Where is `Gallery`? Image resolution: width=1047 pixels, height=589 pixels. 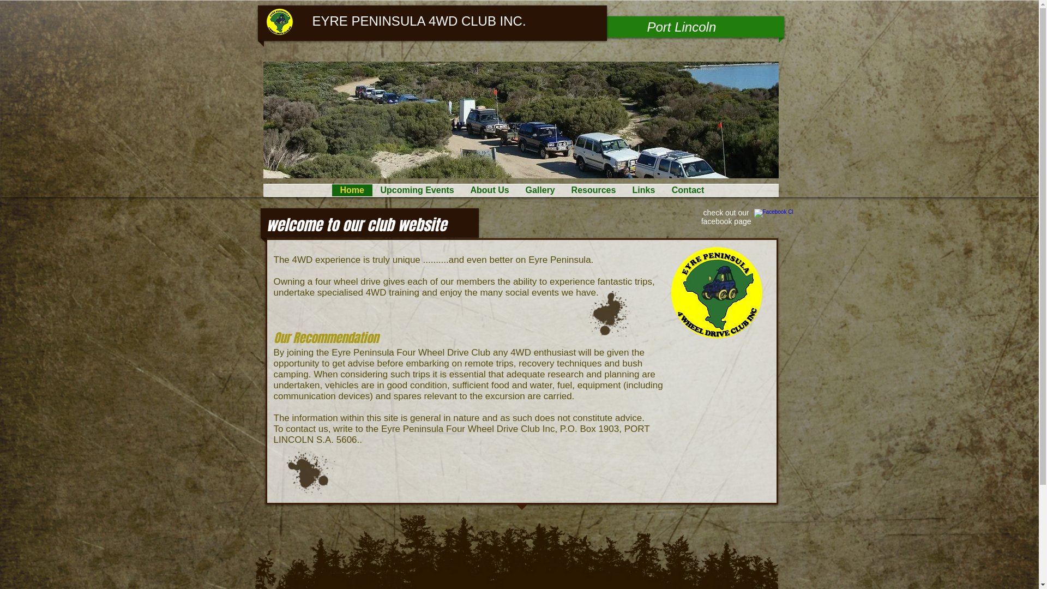 Gallery is located at coordinates (540, 190).